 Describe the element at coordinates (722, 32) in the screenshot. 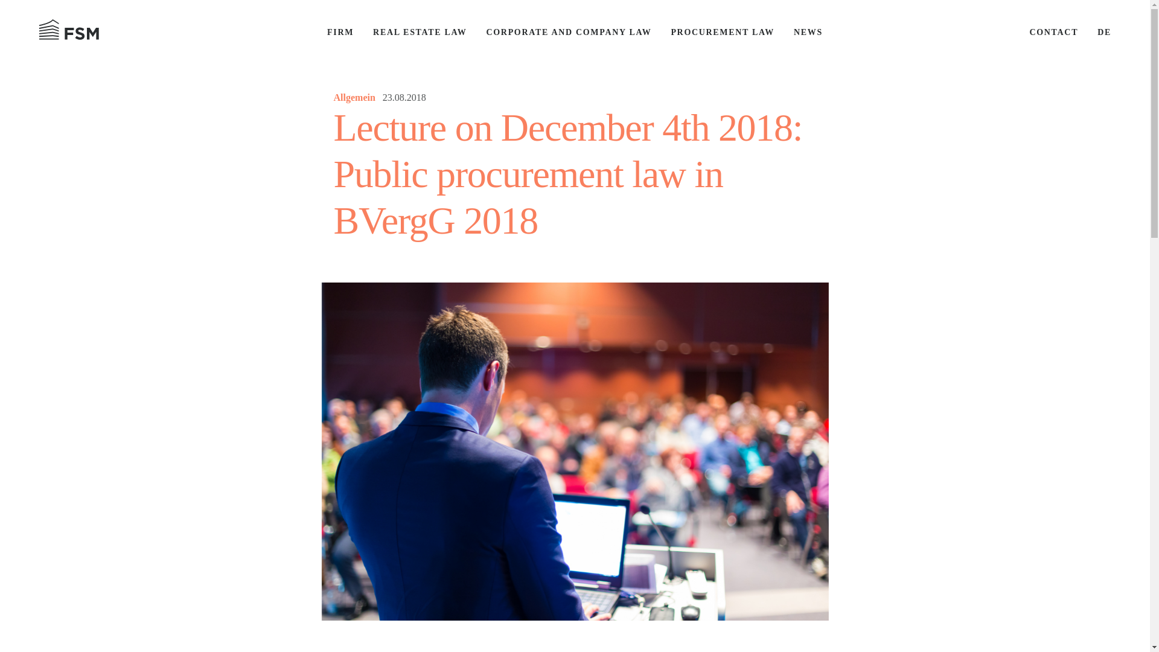

I see `PROCUREMENT LAW` at that location.